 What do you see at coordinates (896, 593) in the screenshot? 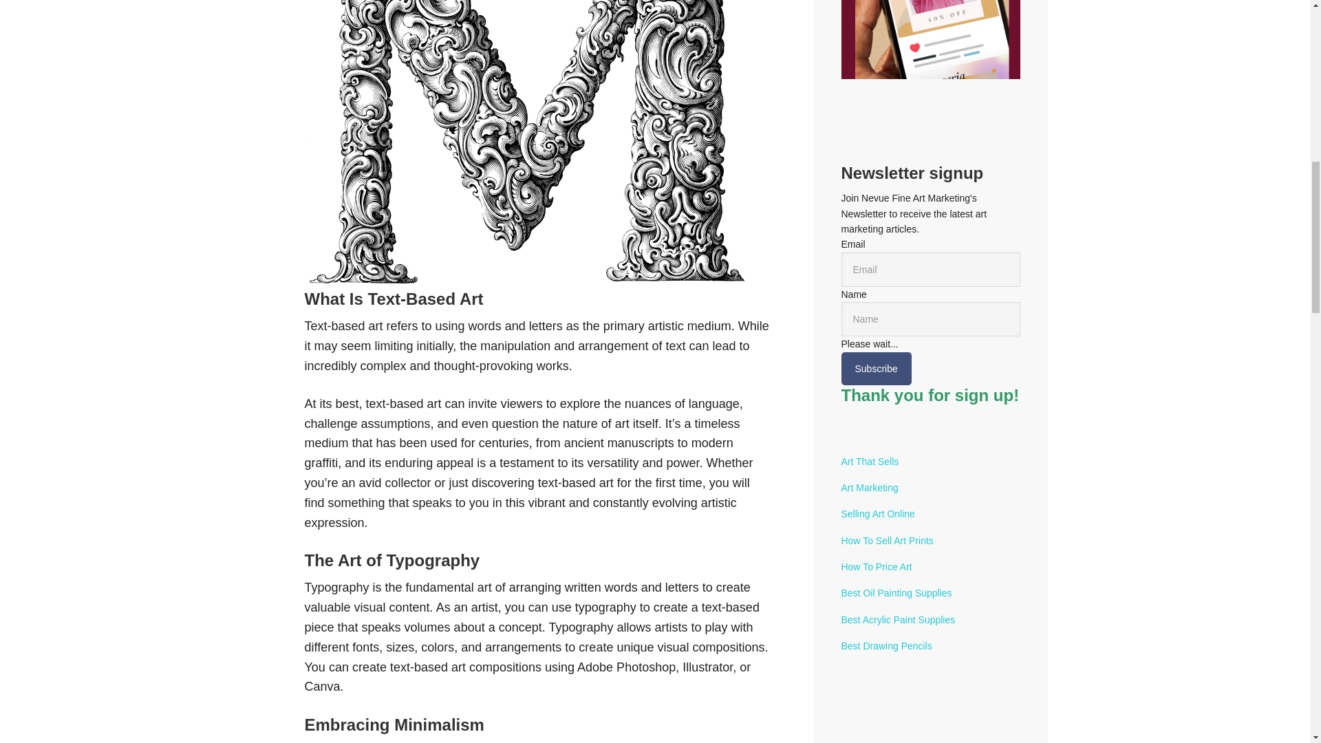
I see `Best Oil Painting Supplies` at bounding box center [896, 593].